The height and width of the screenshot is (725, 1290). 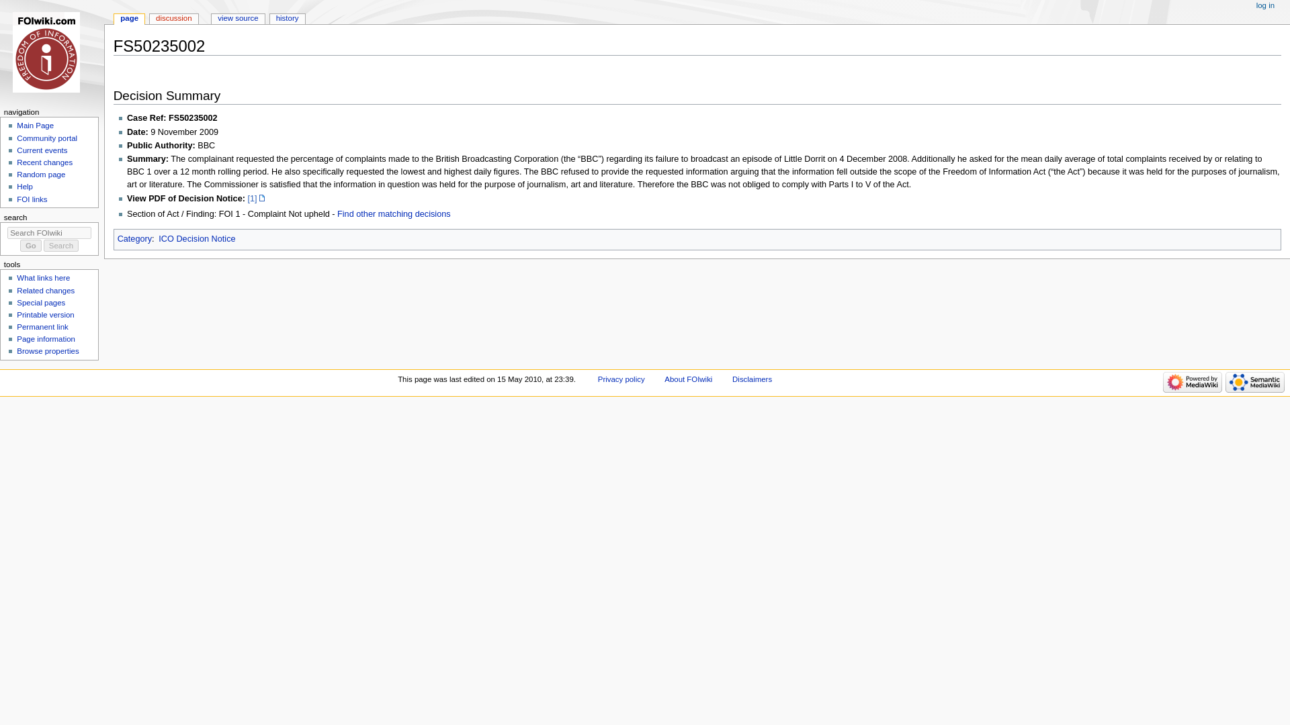 What do you see at coordinates (46, 290) in the screenshot?
I see `Related changes` at bounding box center [46, 290].